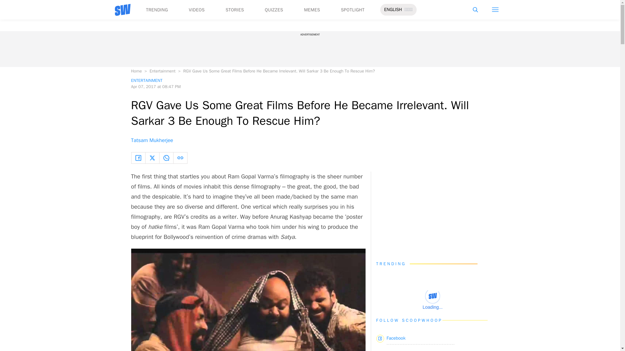  What do you see at coordinates (352, 10) in the screenshot?
I see `SPOTLIGHT` at bounding box center [352, 10].